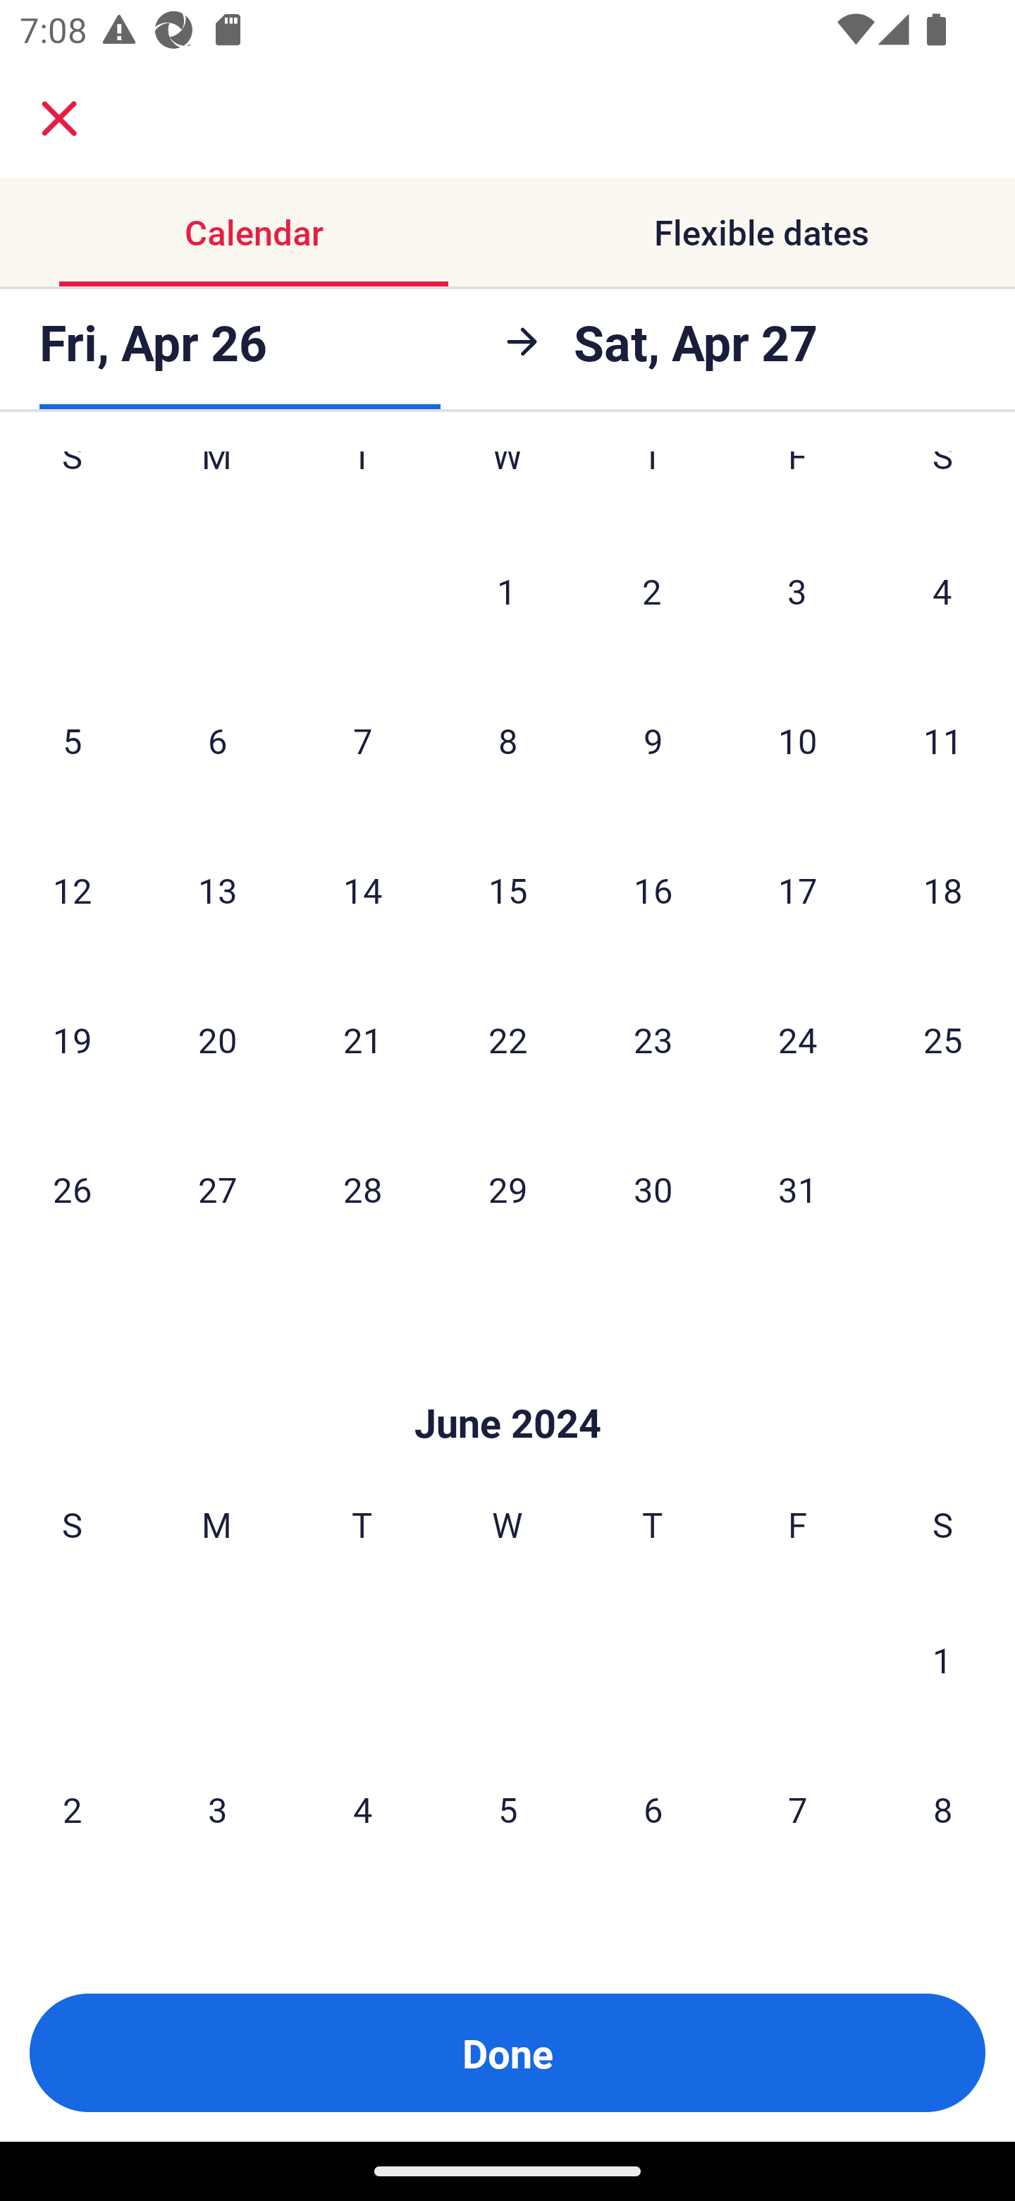  What do you see at coordinates (797, 591) in the screenshot?
I see `3 Friday, May 3, 2024` at bounding box center [797, 591].